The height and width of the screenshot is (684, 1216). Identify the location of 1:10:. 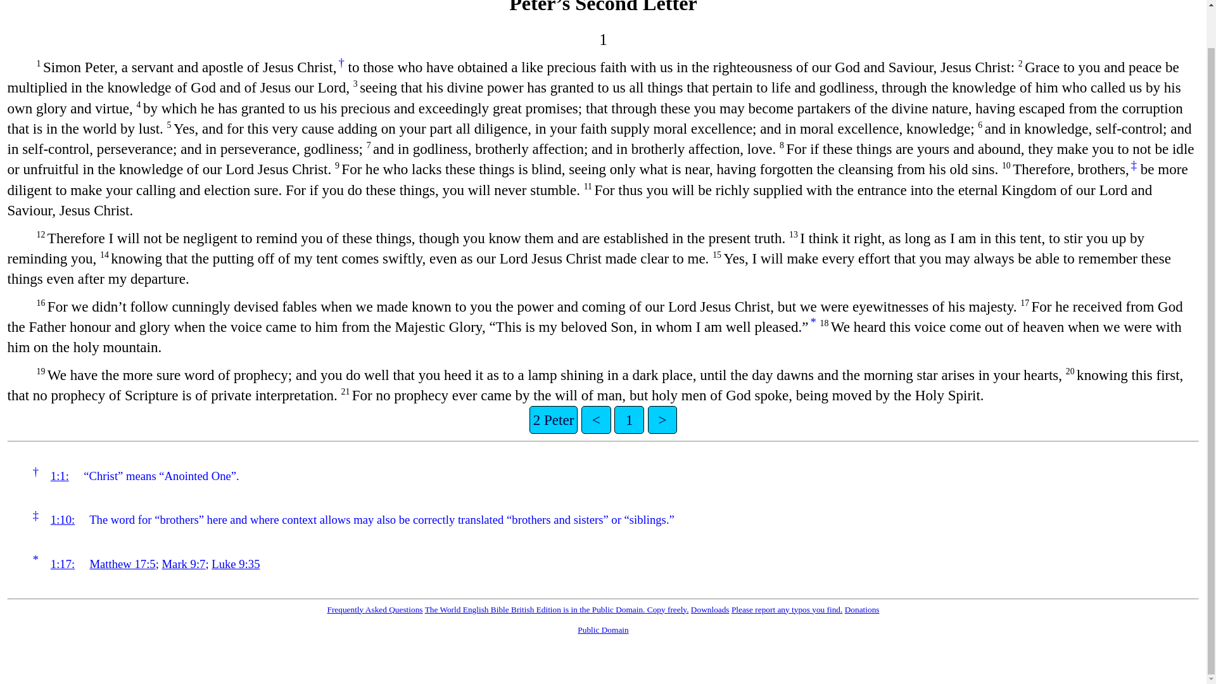
(62, 519).